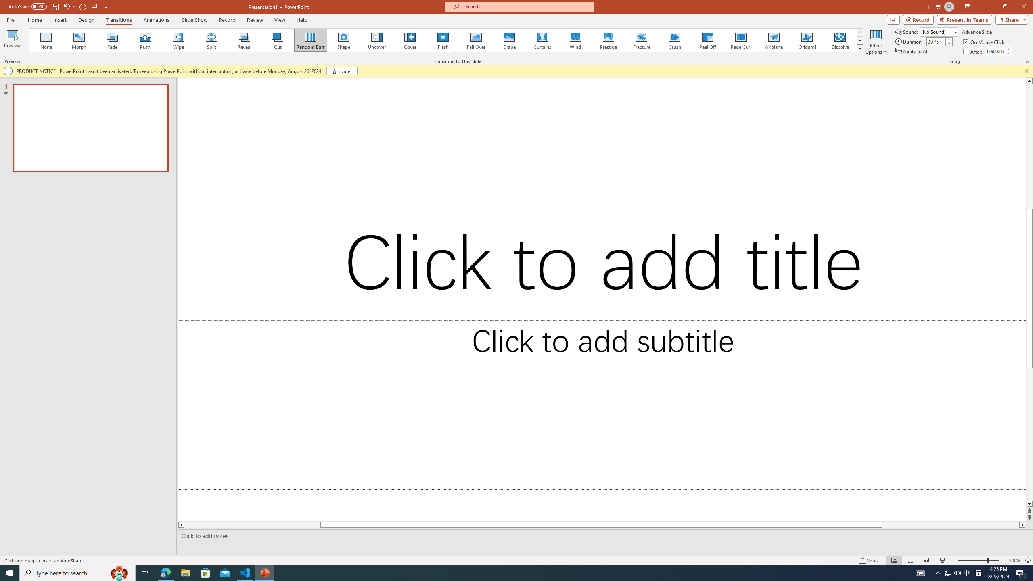 The image size is (1033, 581). I want to click on Airplane, so click(774, 40).